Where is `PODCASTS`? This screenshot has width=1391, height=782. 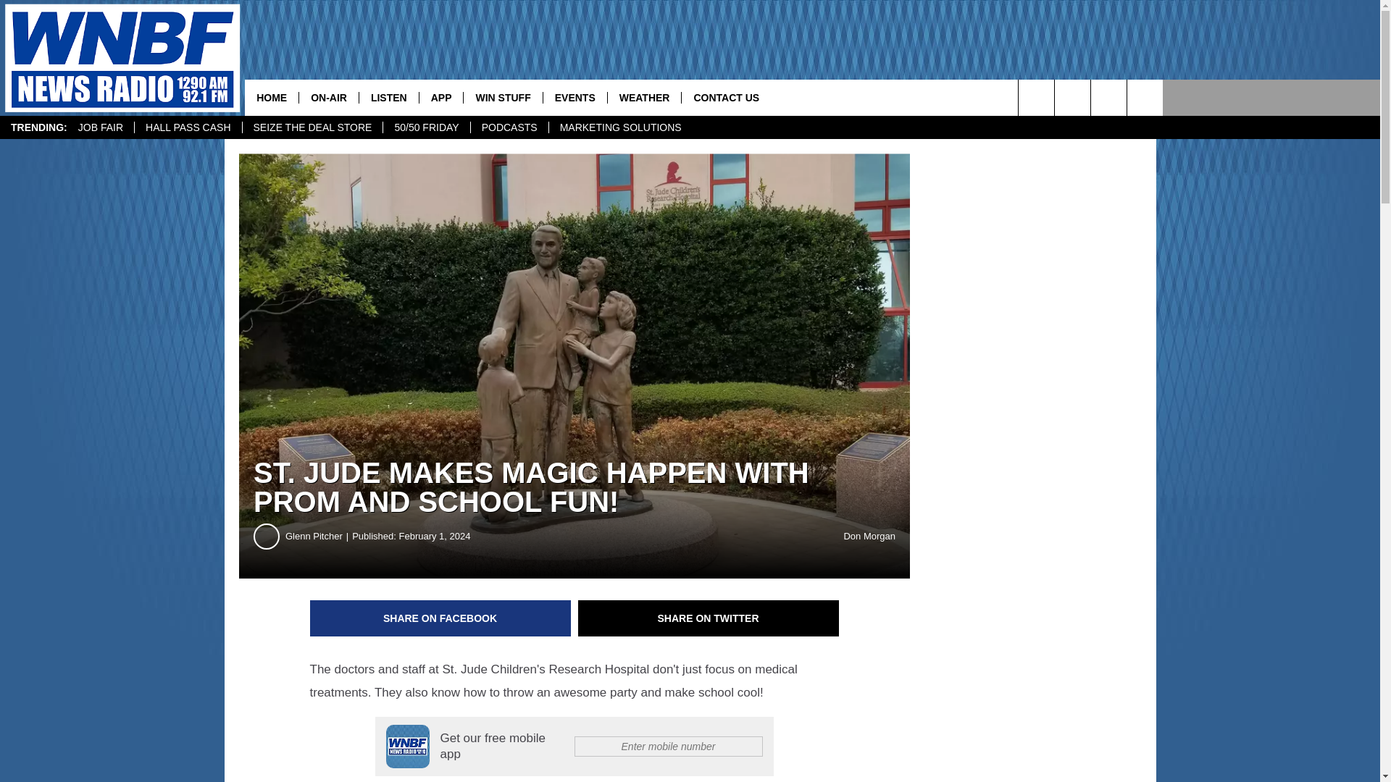
PODCASTS is located at coordinates (509, 127).